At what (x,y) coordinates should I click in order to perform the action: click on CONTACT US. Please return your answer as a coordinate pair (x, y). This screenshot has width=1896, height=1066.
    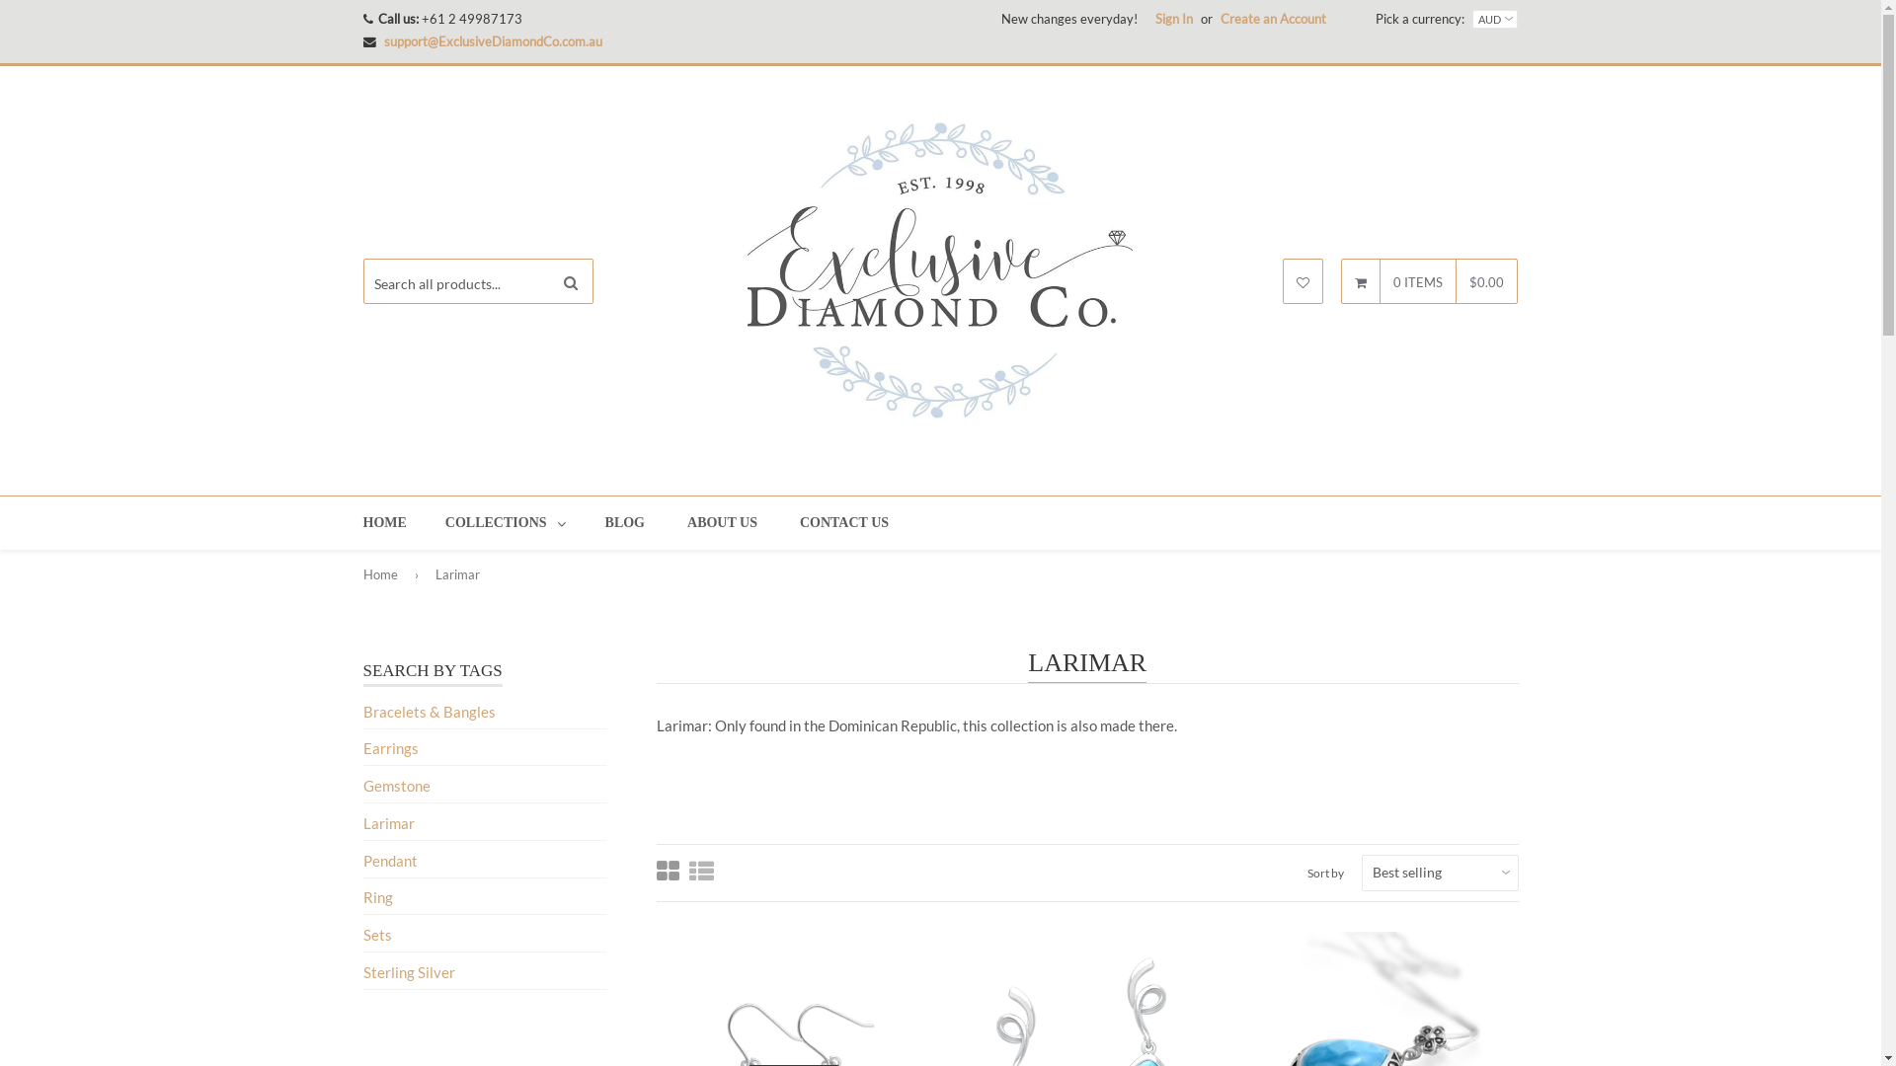
    Looking at the image, I should click on (844, 523).